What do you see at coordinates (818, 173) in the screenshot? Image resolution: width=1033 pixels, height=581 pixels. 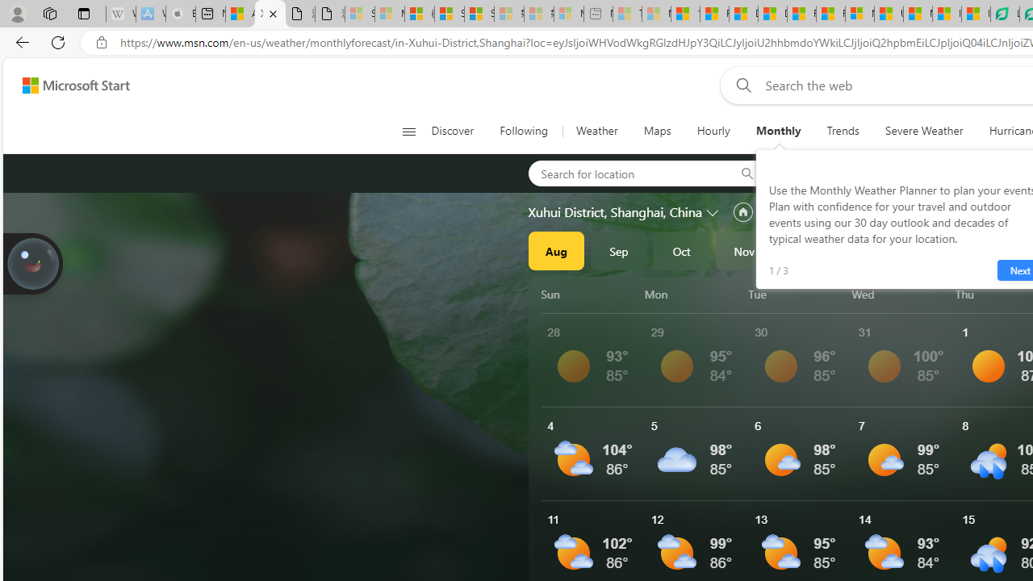 I see `Aberdeen` at bounding box center [818, 173].